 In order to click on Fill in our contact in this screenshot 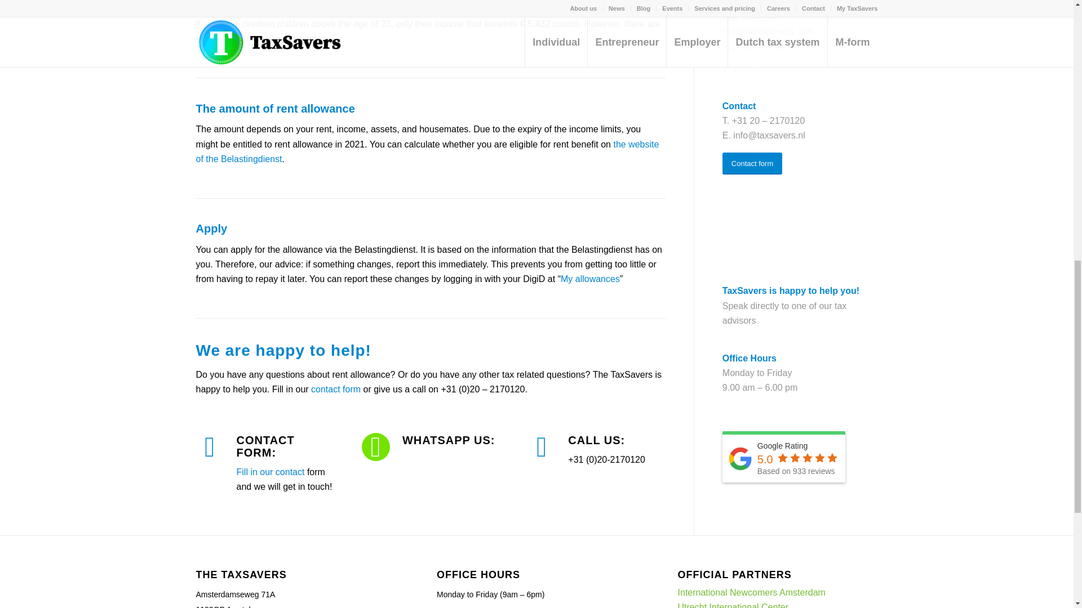, I will do `click(270, 472)`.